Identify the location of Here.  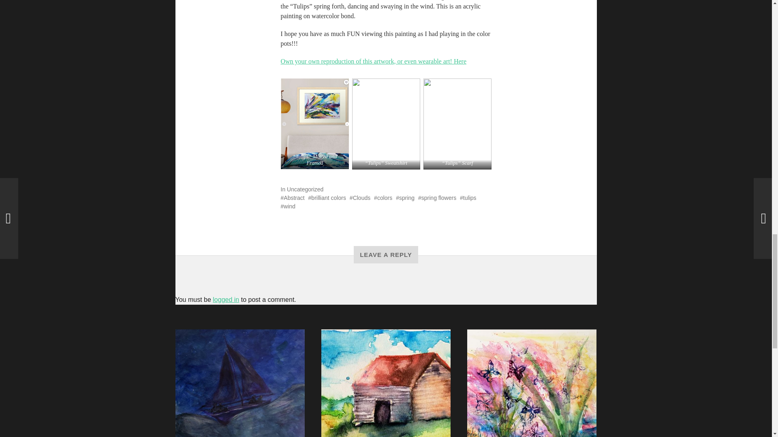
(460, 61).